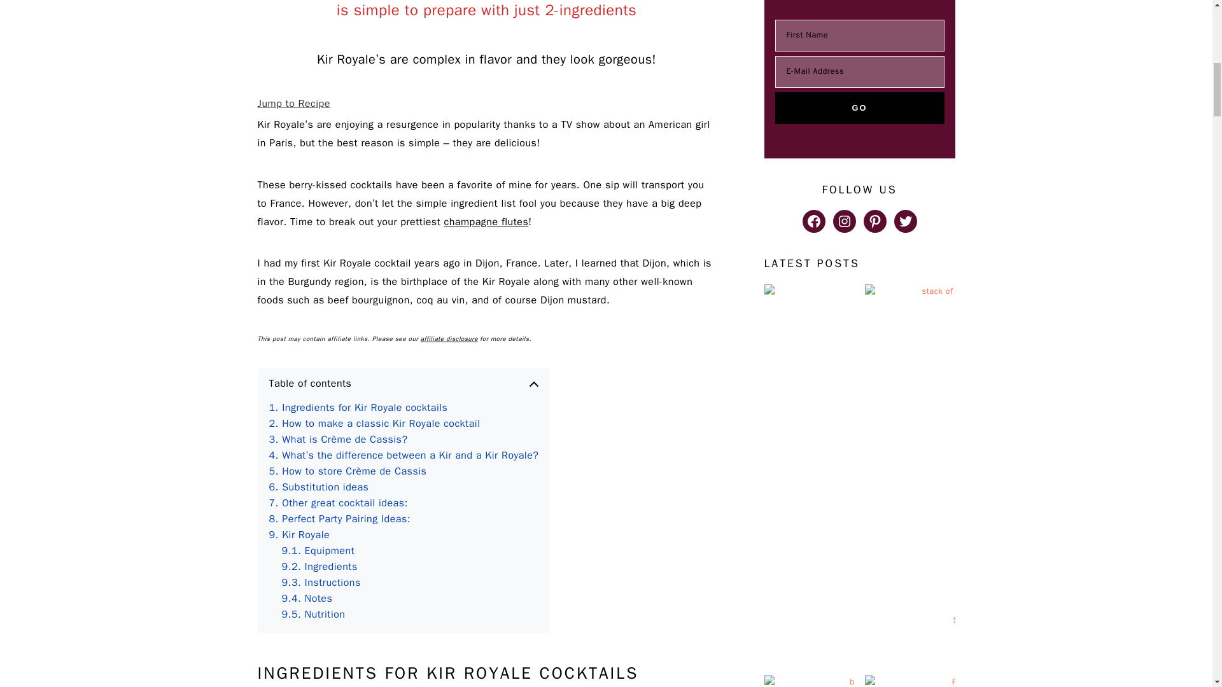 The width and height of the screenshot is (1222, 687). I want to click on Other great cocktail ideas:, so click(337, 503).